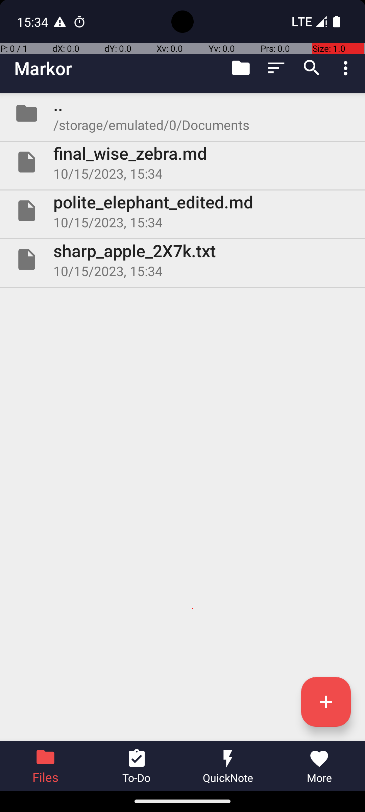  I want to click on File sharp_apple_2X7k.txt , so click(182, 259).